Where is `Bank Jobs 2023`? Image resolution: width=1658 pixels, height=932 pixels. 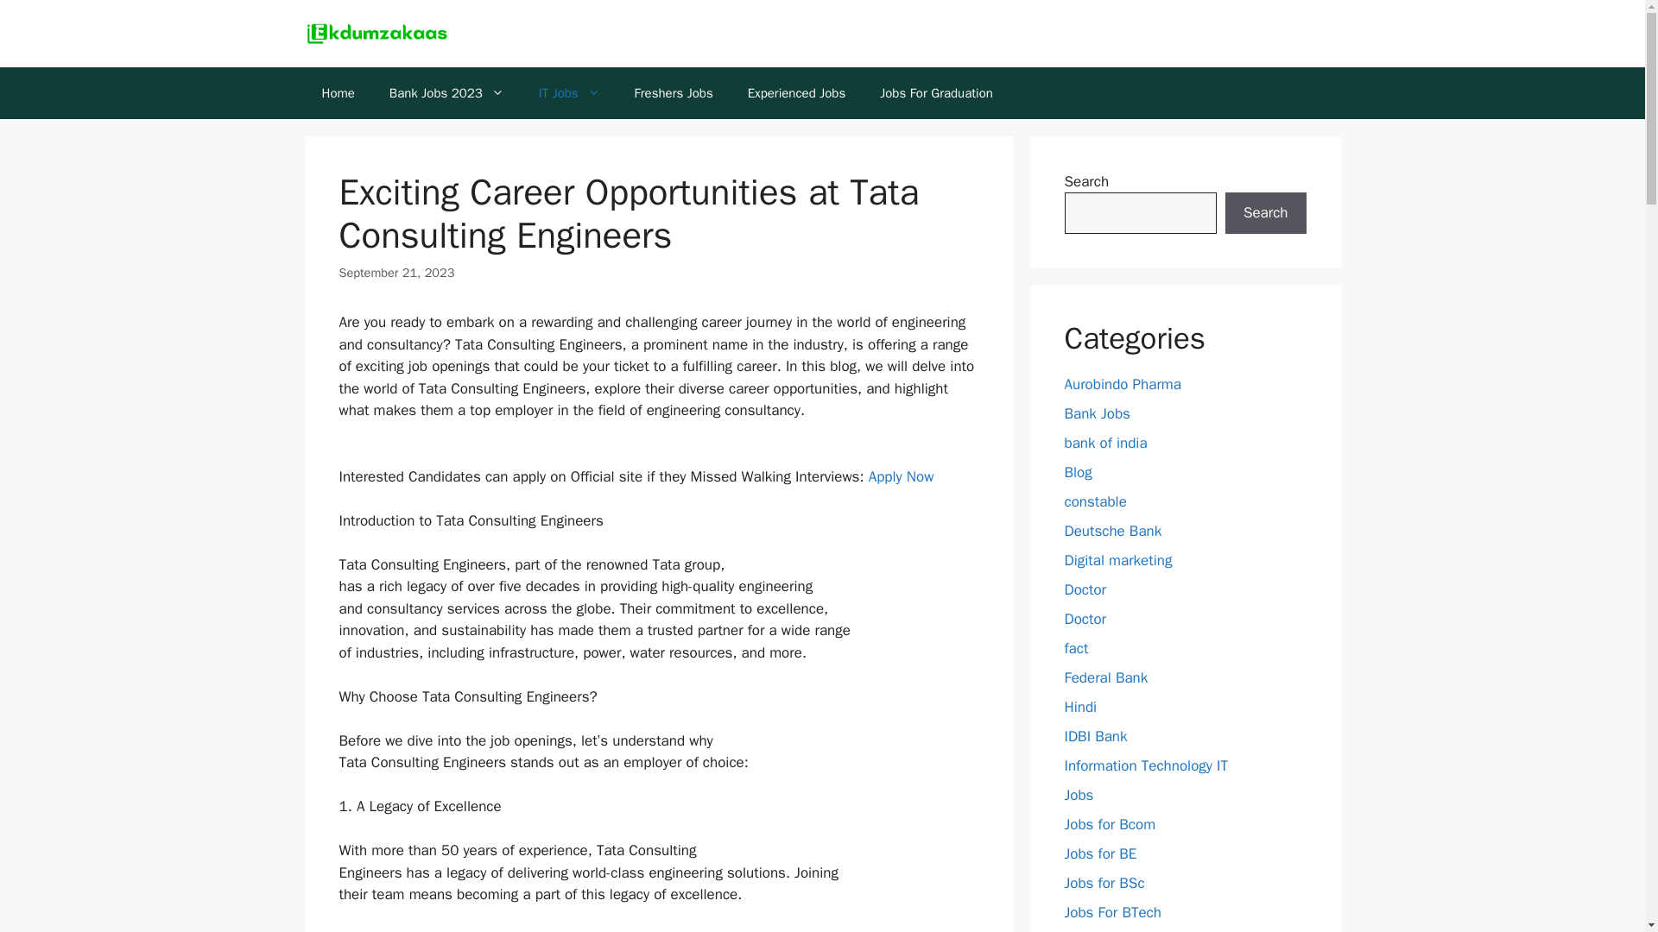 Bank Jobs 2023 is located at coordinates (446, 93).